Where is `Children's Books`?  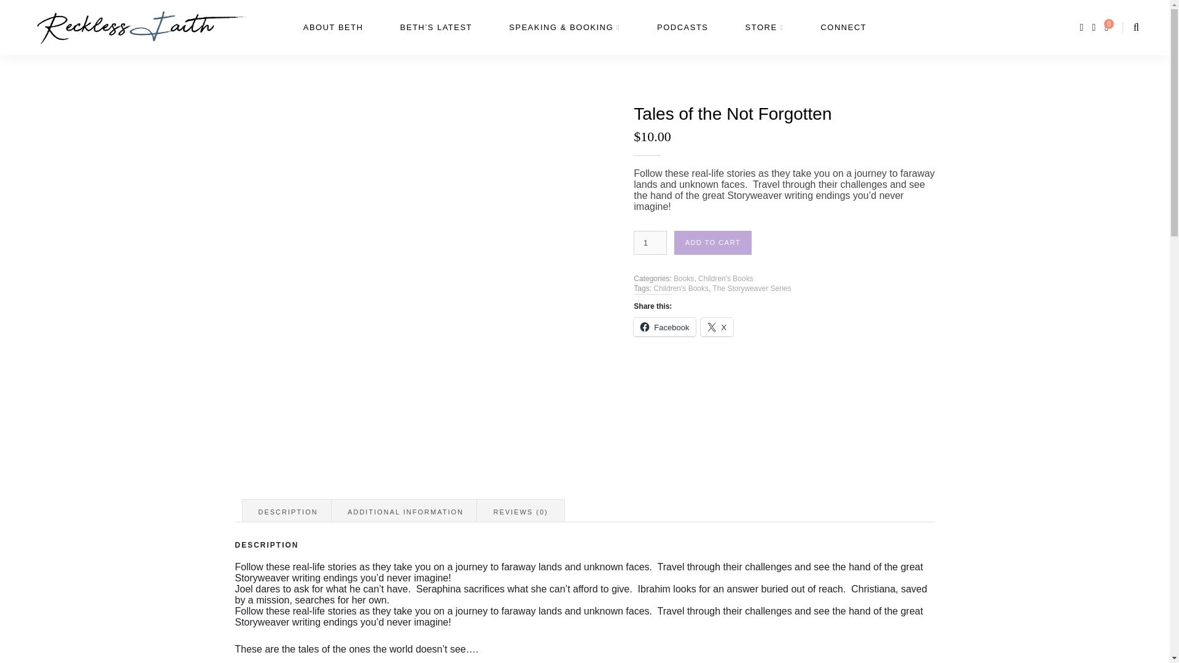
Children's Books is located at coordinates (680, 289).